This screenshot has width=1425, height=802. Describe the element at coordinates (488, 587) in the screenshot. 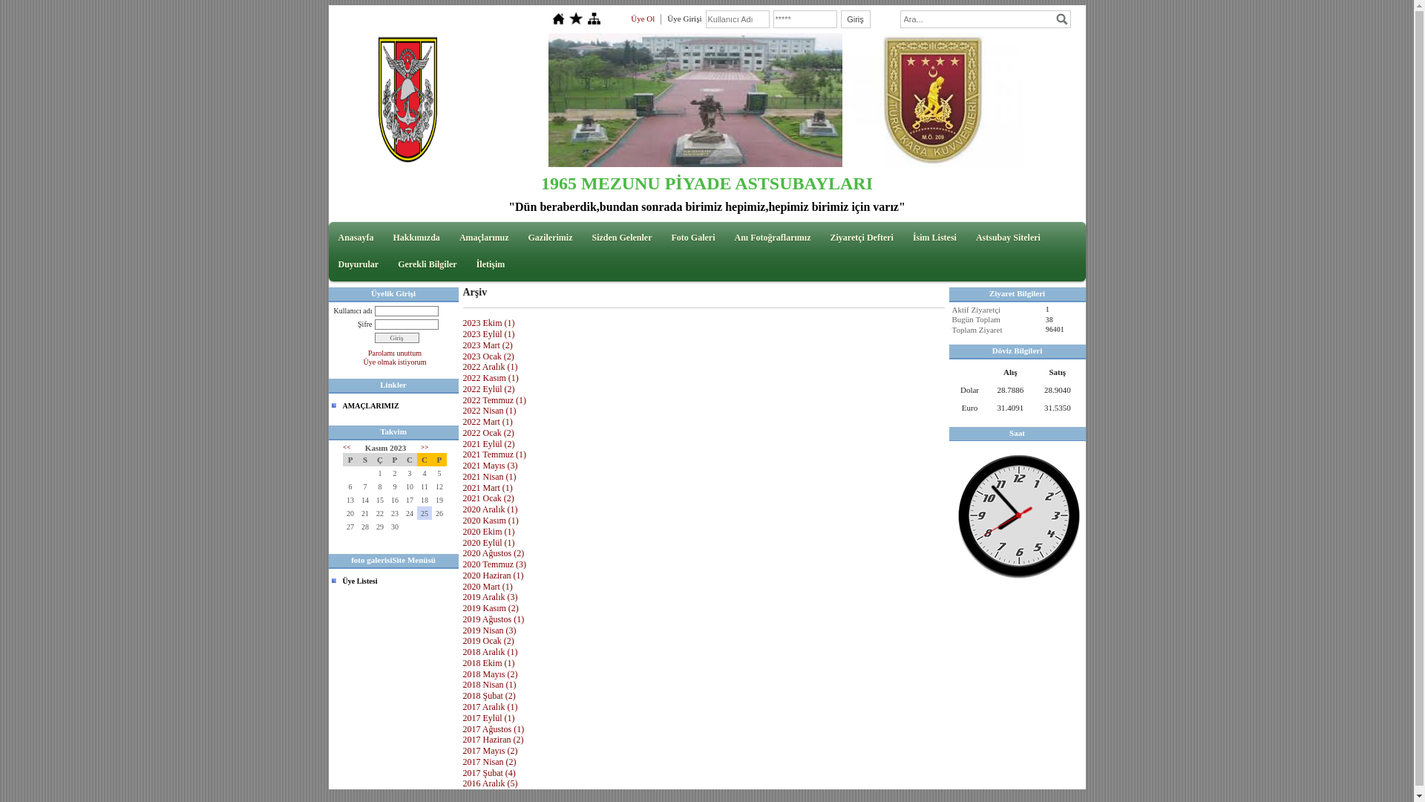

I see `2020 Mart (1)` at that location.